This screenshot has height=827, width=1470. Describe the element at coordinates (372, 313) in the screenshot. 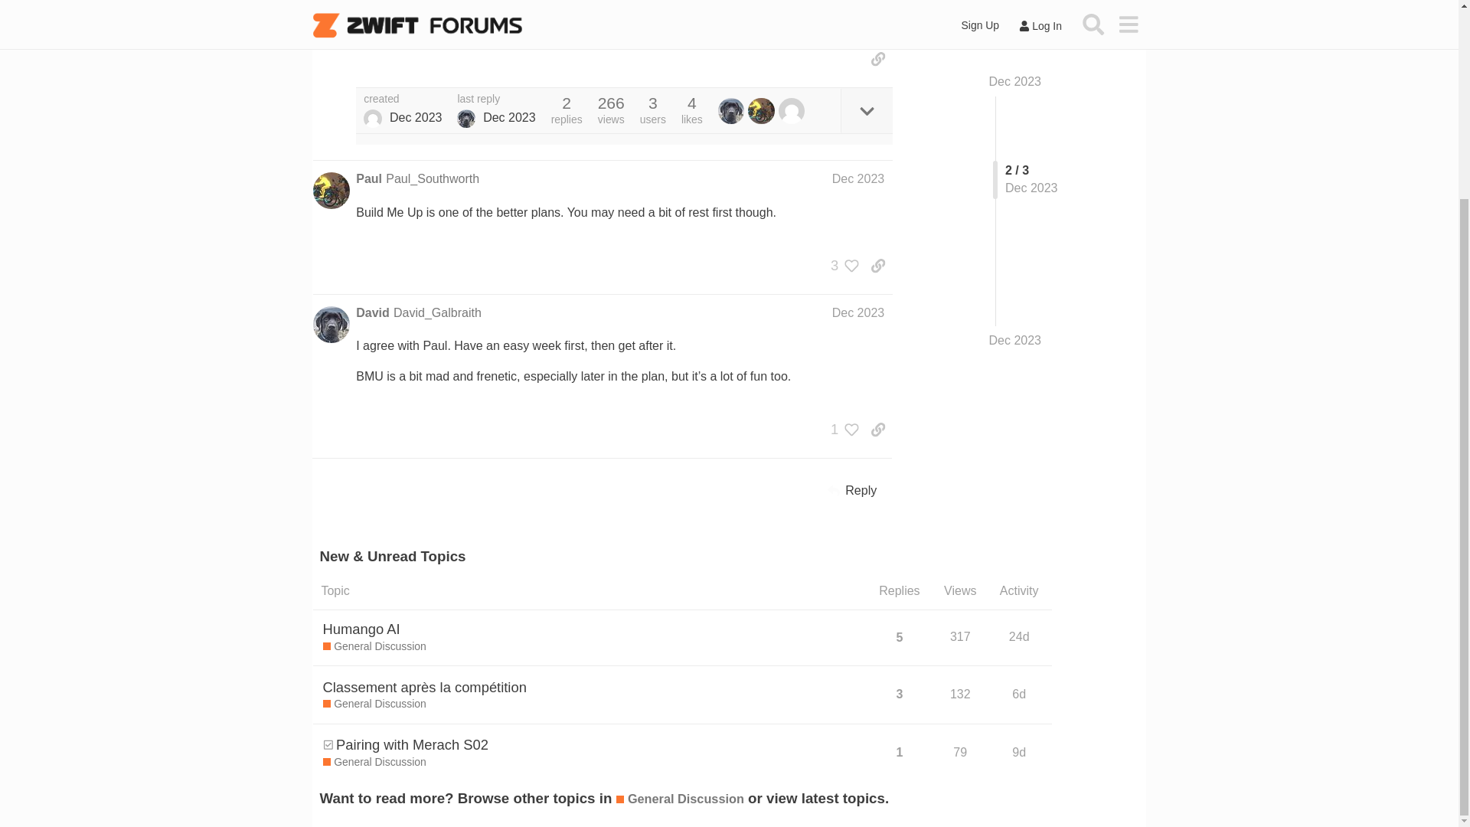

I see `David` at that location.